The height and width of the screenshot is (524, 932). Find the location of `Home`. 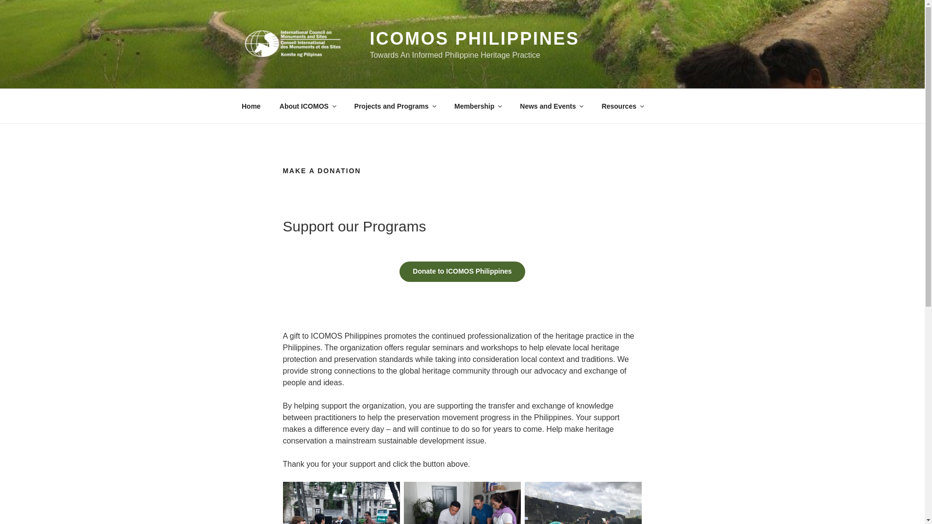

Home is located at coordinates (251, 106).